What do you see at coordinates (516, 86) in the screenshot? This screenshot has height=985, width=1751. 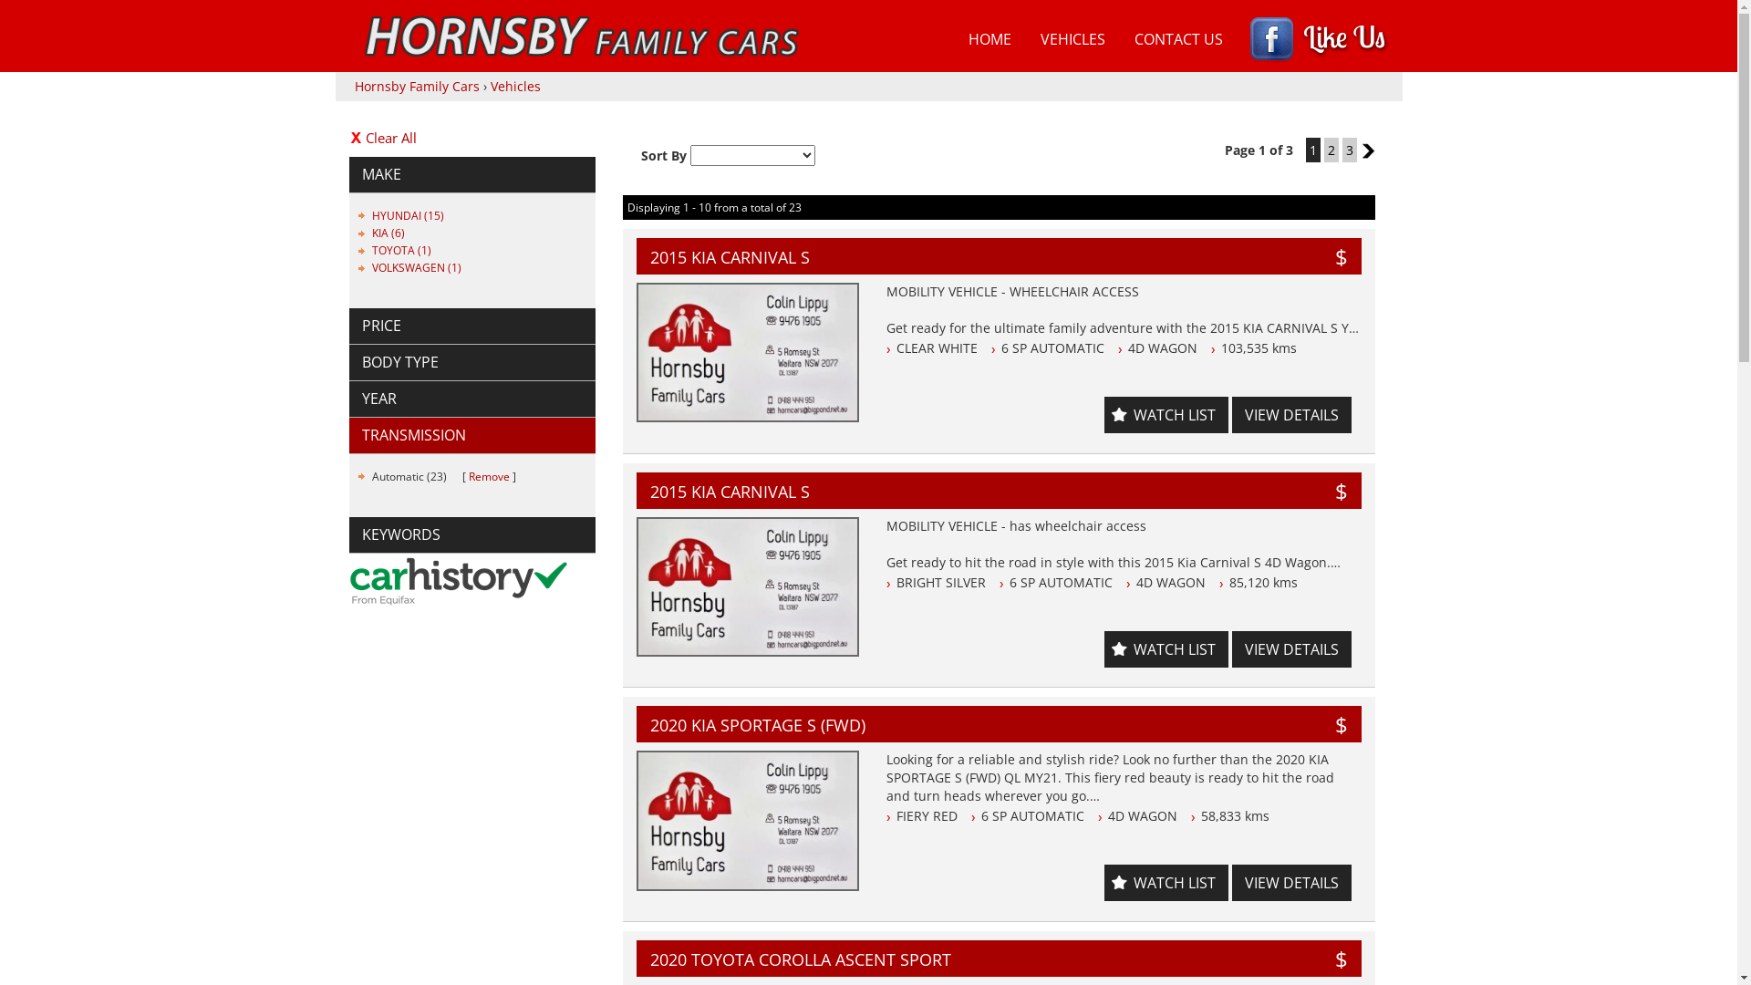 I see `Vehicles` at bounding box center [516, 86].